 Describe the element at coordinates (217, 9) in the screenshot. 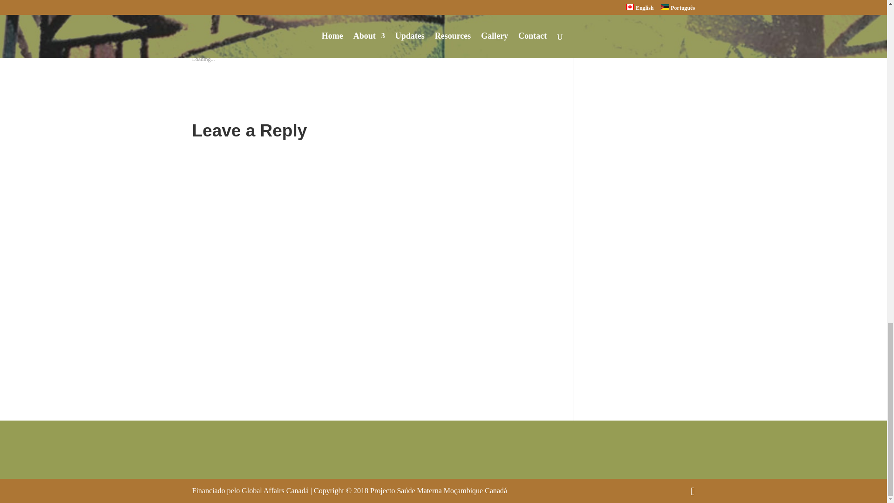

I see `Click to share on Facebook` at that location.